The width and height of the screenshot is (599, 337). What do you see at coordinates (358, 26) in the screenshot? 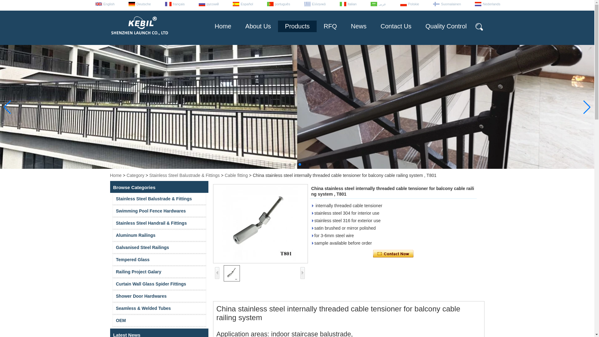
I see `News` at bounding box center [358, 26].